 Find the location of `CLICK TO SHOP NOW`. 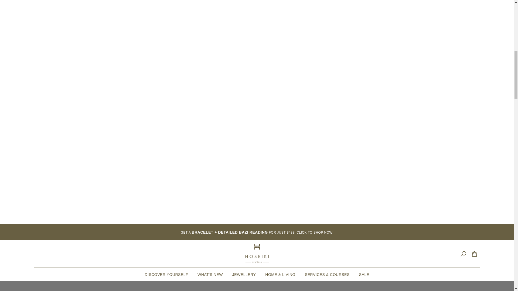

CLICK TO SHOP NOW is located at coordinates (314, 233).